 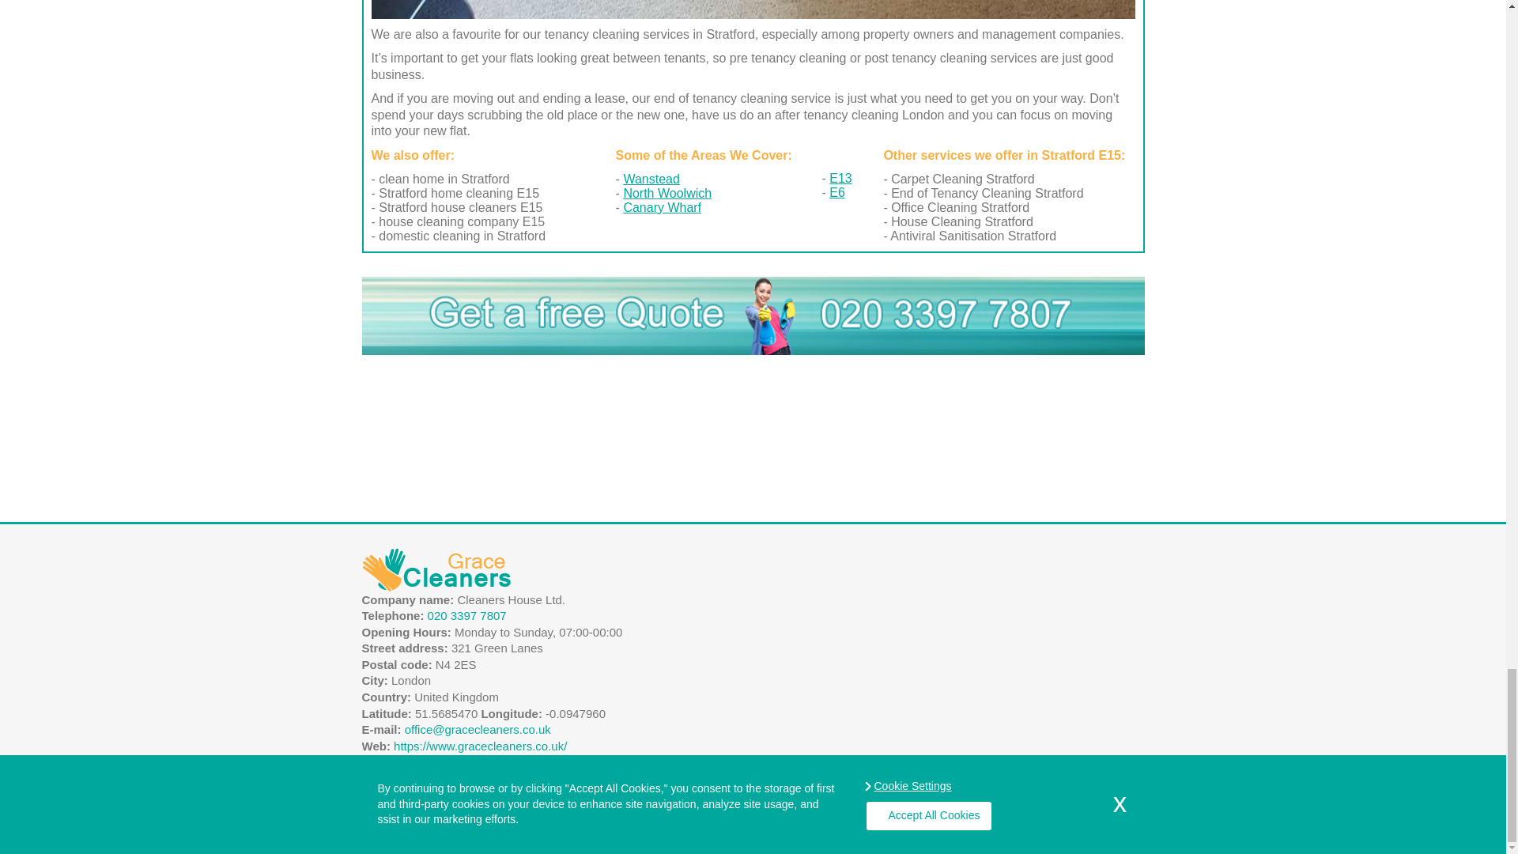 I want to click on E11 Wanstead, so click(x=650, y=179).